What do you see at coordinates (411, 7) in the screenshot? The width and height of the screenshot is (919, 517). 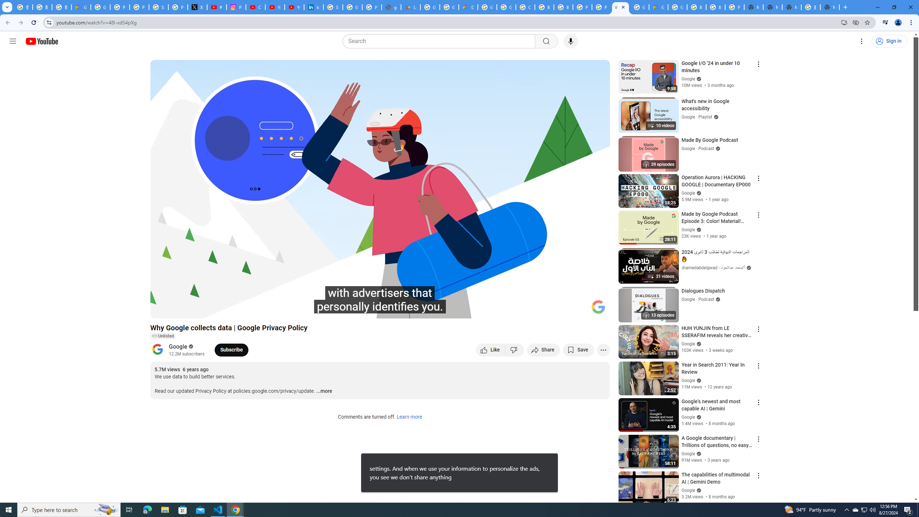 I see `Last Shelter: Survival - Apps on Google Play` at bounding box center [411, 7].